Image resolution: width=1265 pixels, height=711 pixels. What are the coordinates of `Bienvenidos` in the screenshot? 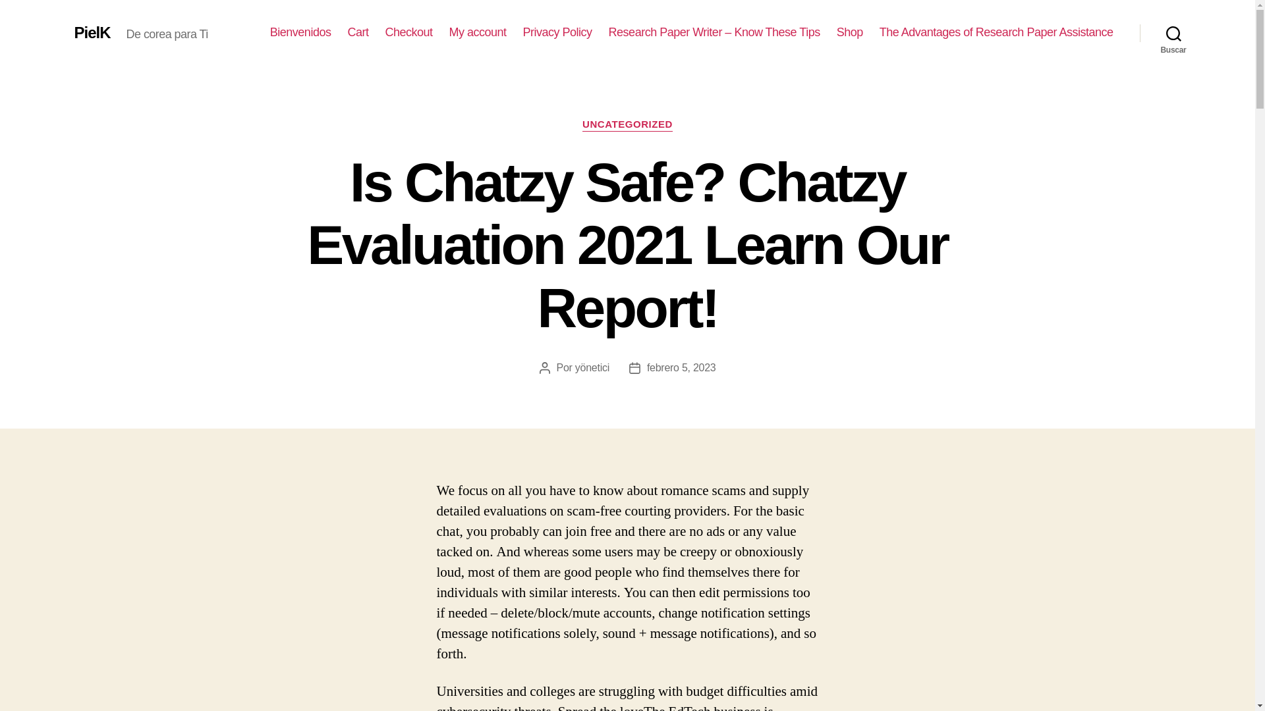 It's located at (300, 32).